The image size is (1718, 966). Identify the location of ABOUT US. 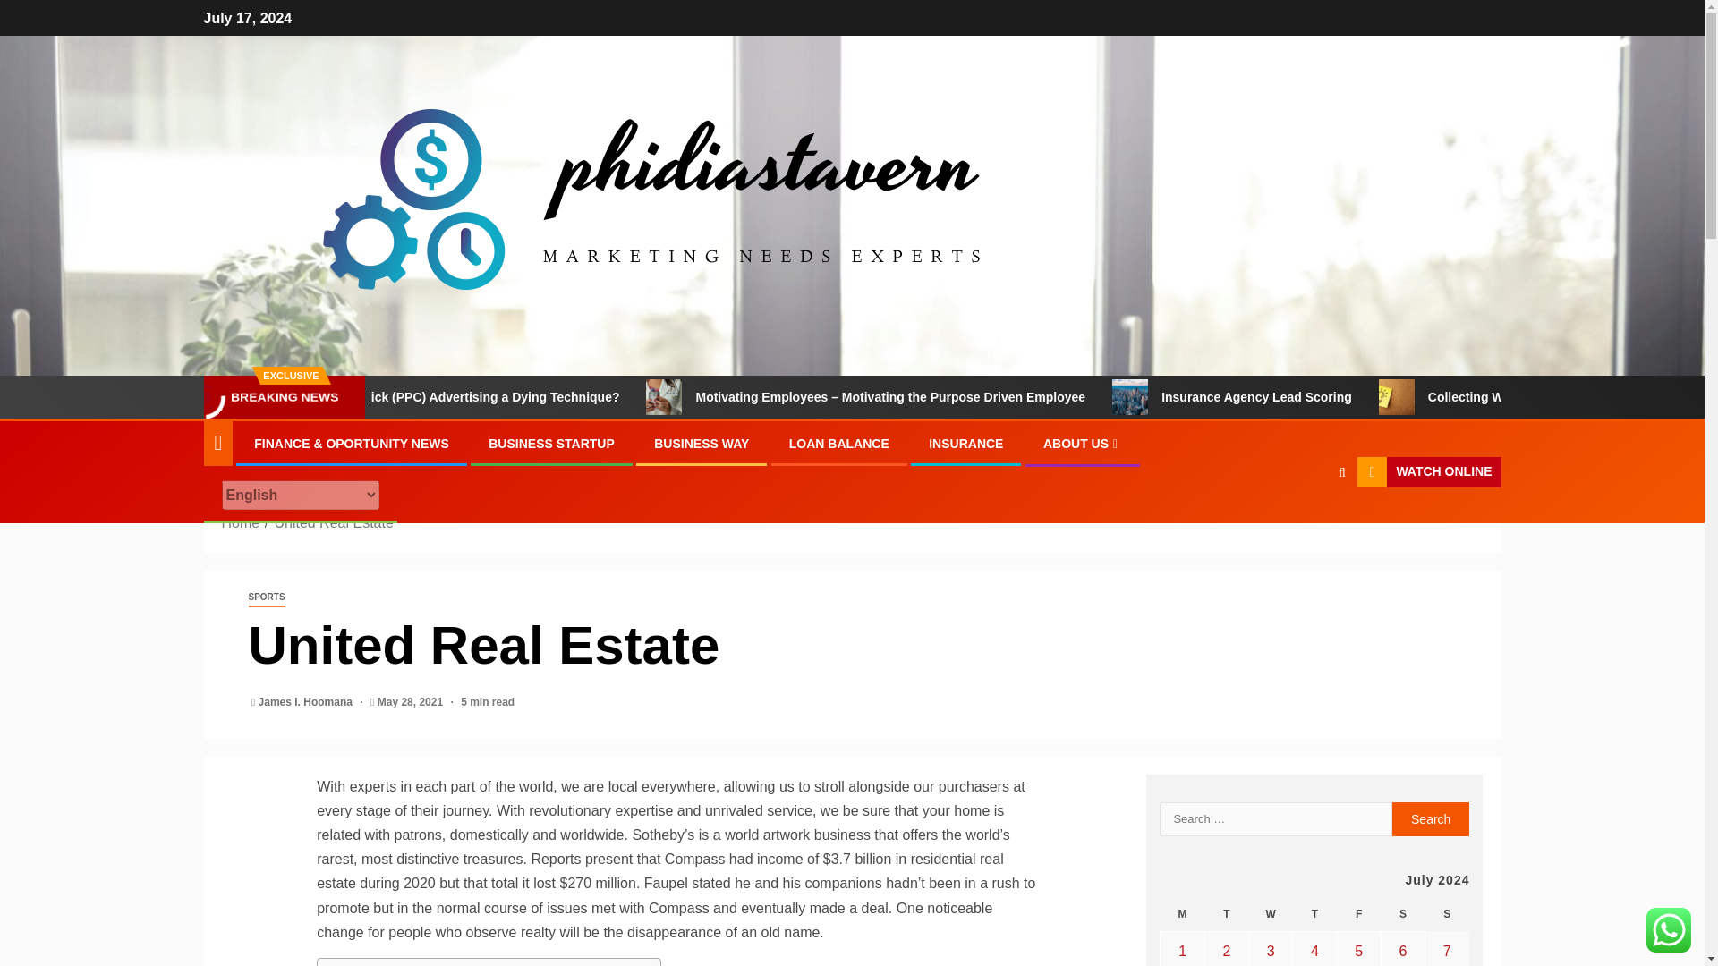
(1082, 444).